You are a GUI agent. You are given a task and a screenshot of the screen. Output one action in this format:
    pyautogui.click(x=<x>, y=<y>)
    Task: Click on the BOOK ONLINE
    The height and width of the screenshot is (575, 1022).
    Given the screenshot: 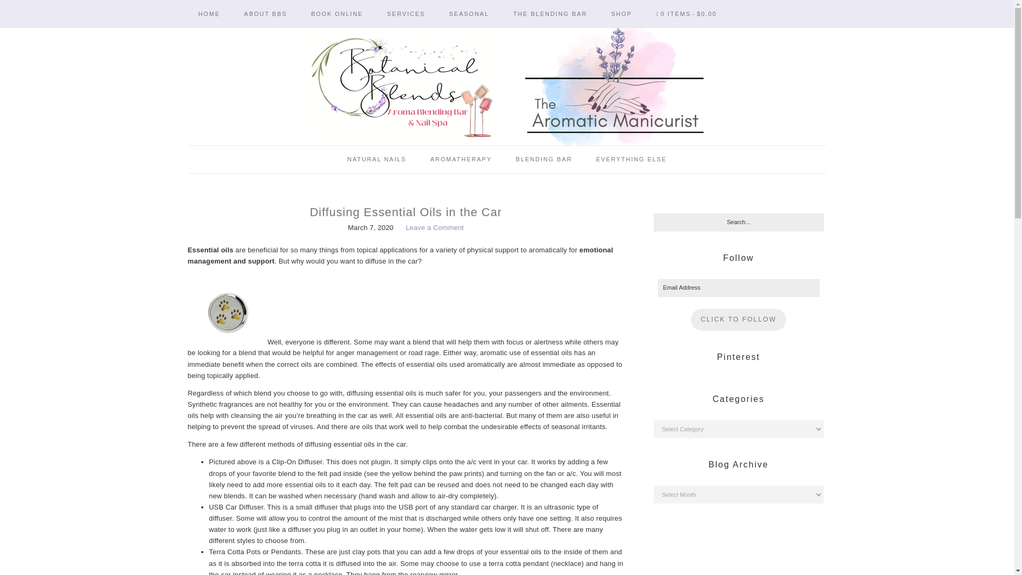 What is the action you would take?
    pyautogui.click(x=337, y=14)
    